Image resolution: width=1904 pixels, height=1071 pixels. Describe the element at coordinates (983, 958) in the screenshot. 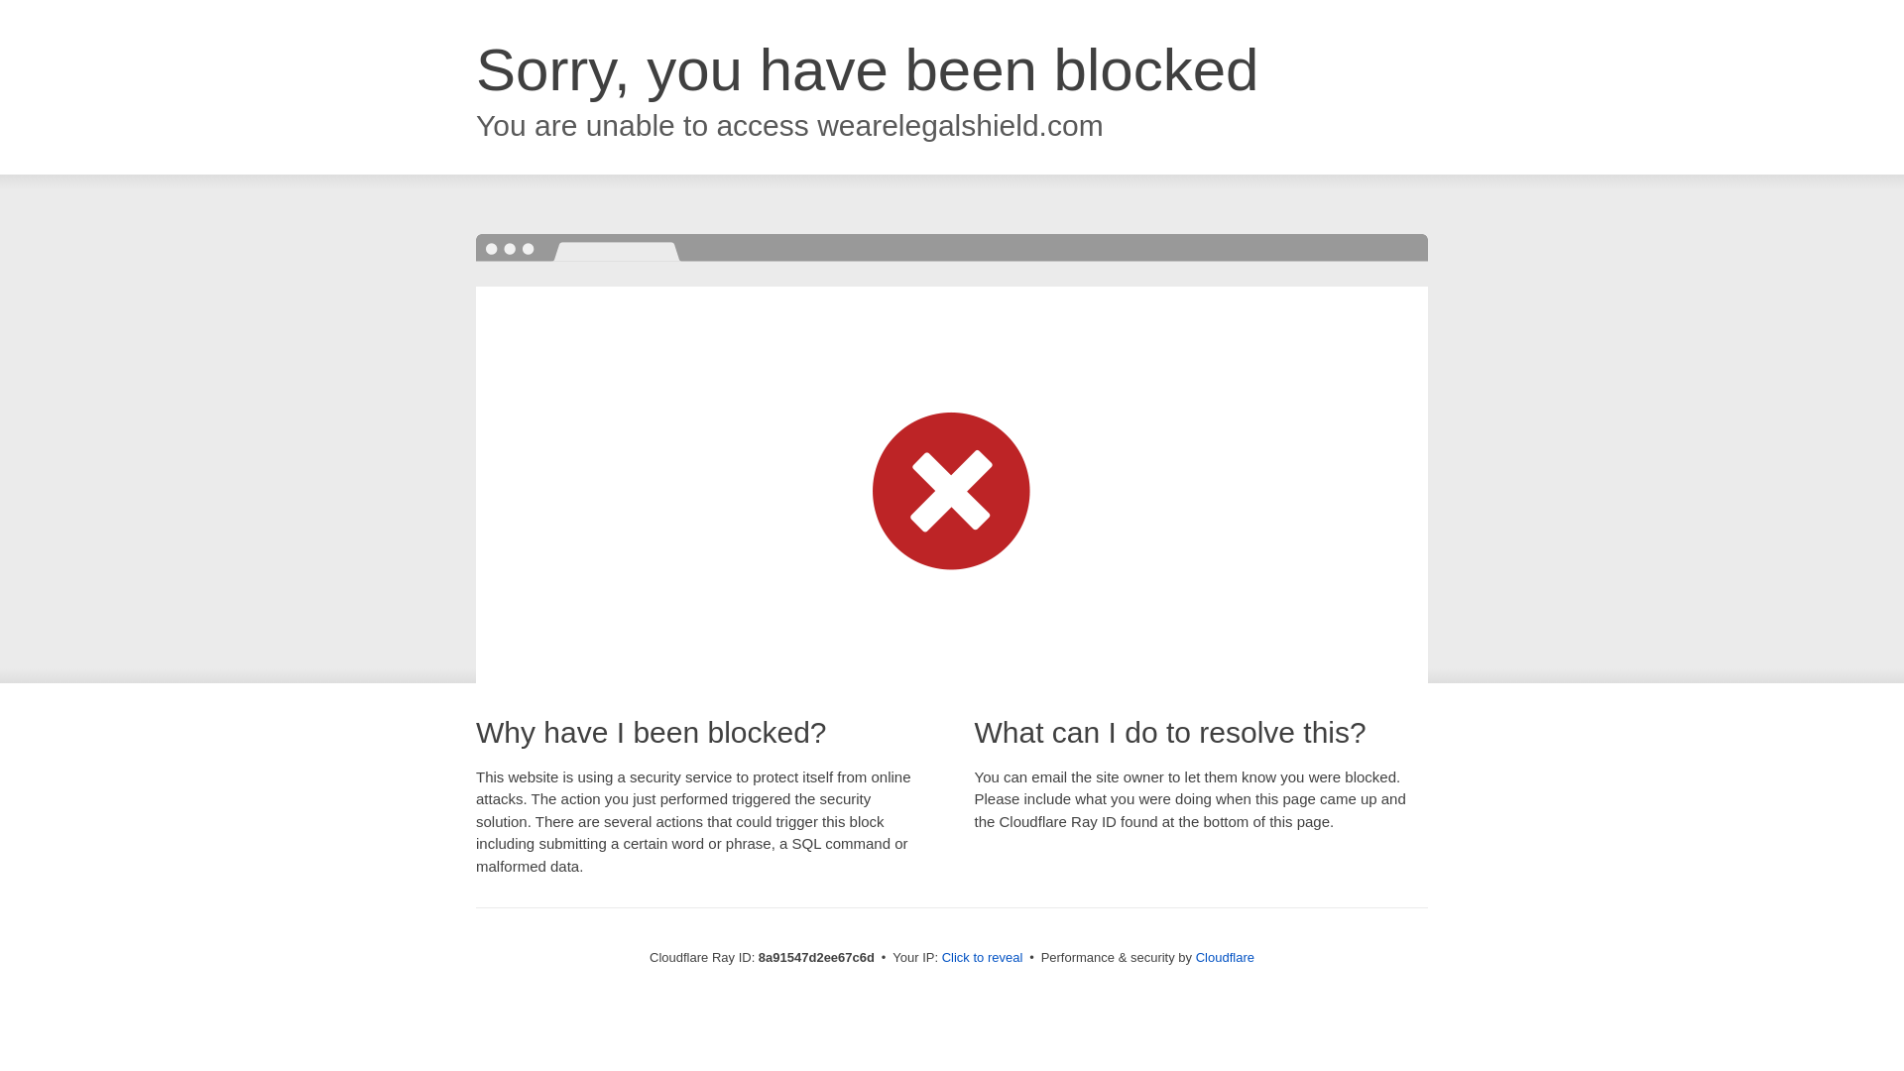

I see `Click to reveal` at that location.